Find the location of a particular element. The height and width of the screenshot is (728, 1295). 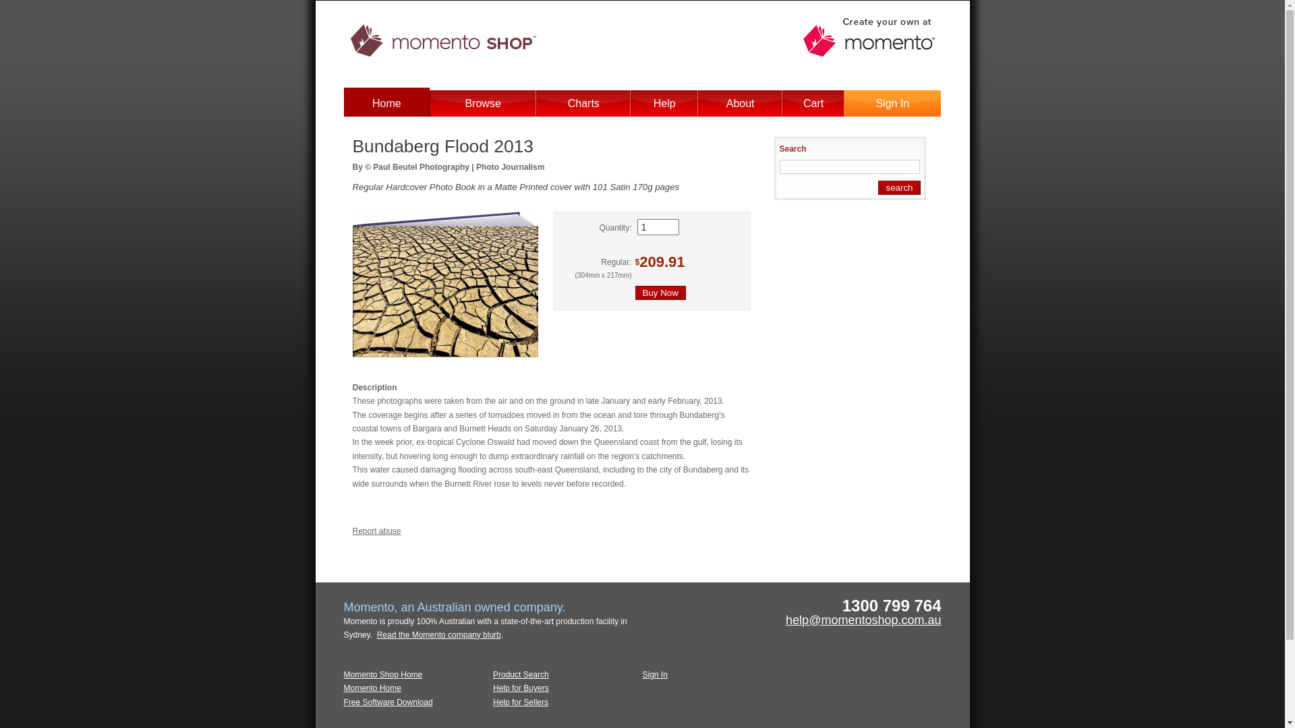

buy and sell premium quality photo products is located at coordinates (476, 71).